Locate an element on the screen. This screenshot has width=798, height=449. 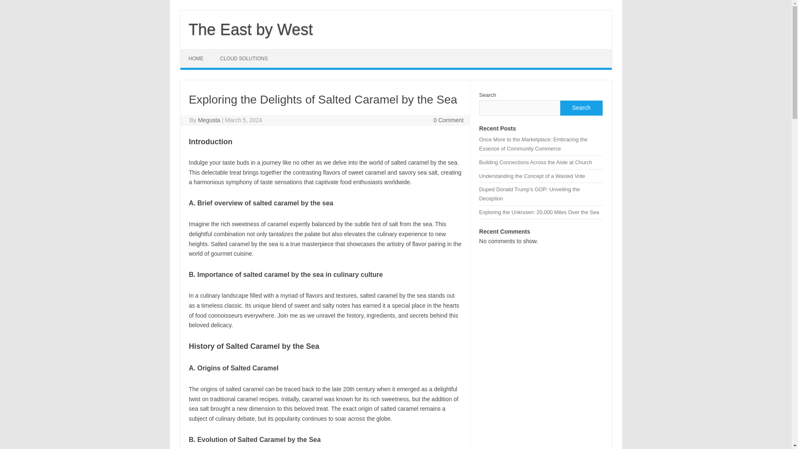
Search is located at coordinates (581, 108).